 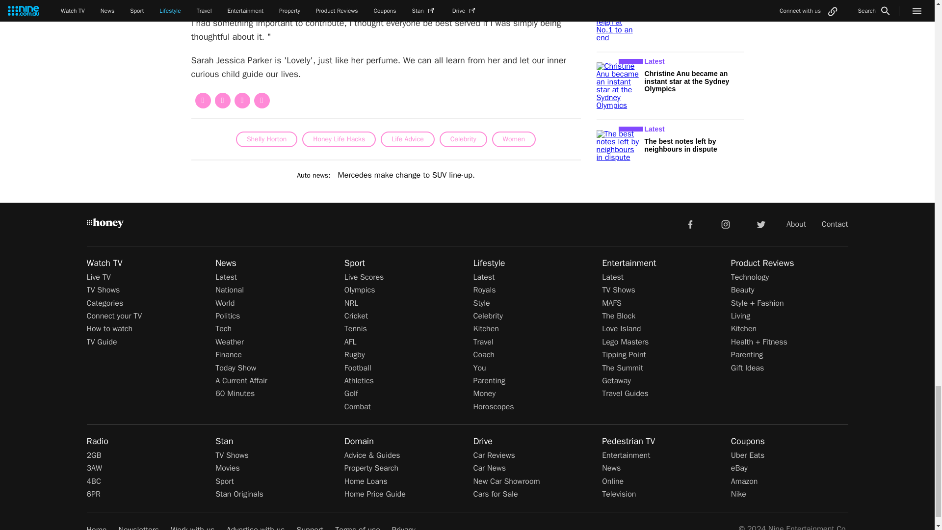 What do you see at coordinates (690, 224) in the screenshot?
I see `facebook` at bounding box center [690, 224].